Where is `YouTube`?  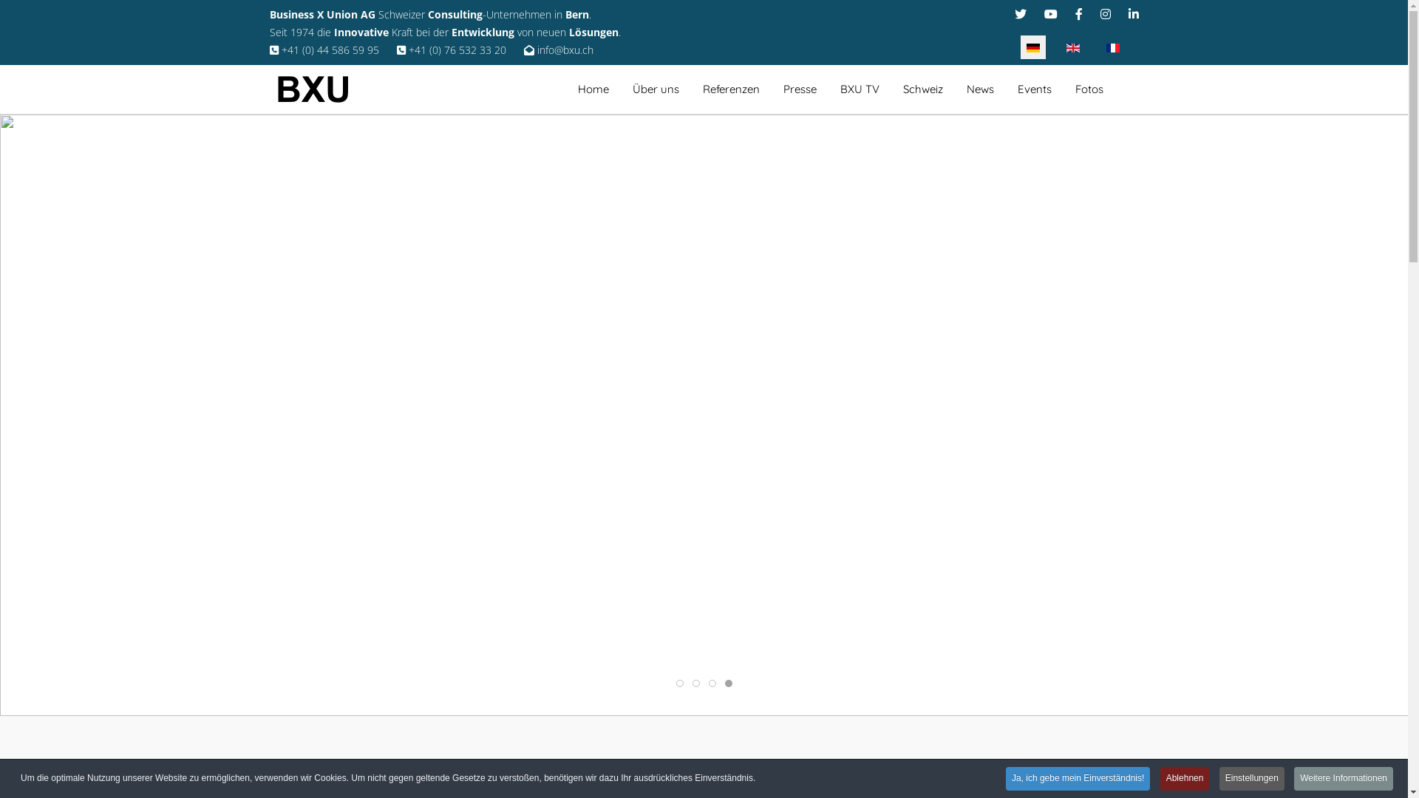
YouTube is located at coordinates (1050, 14).